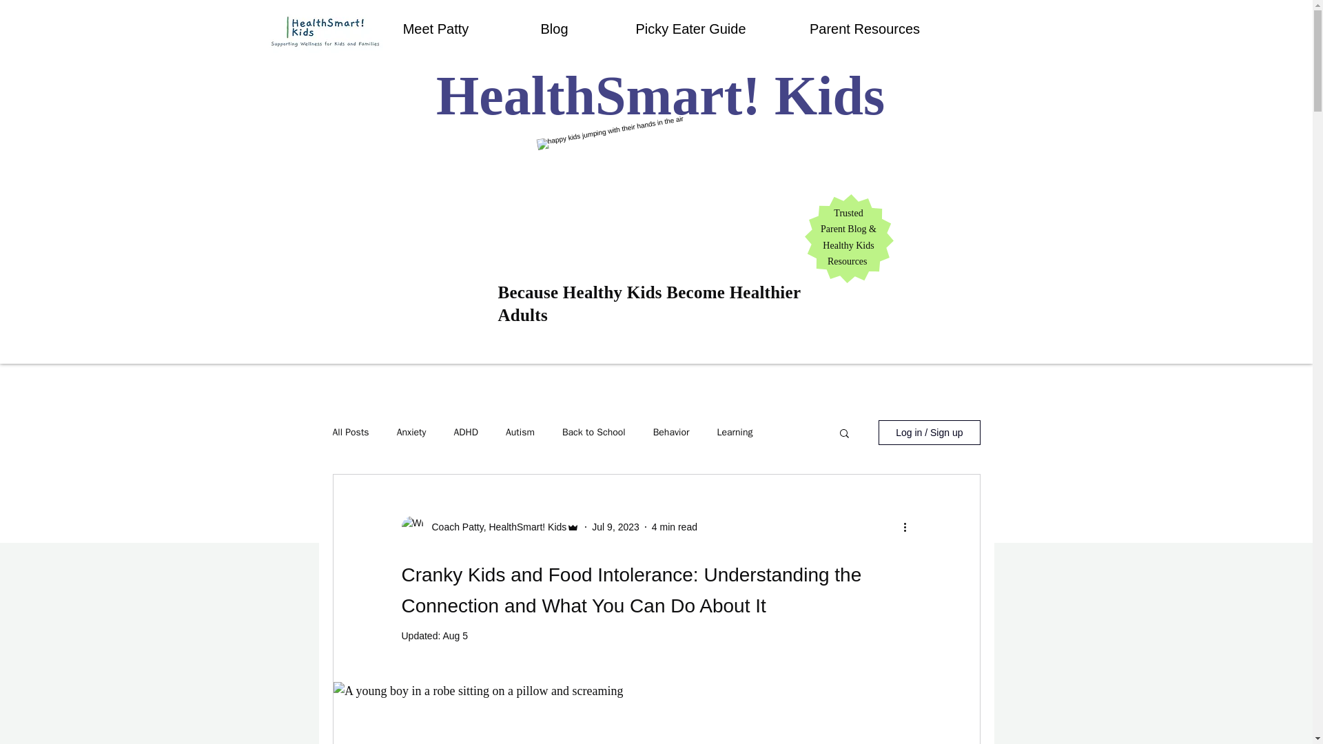  I want to click on Aug 5, so click(455, 635).